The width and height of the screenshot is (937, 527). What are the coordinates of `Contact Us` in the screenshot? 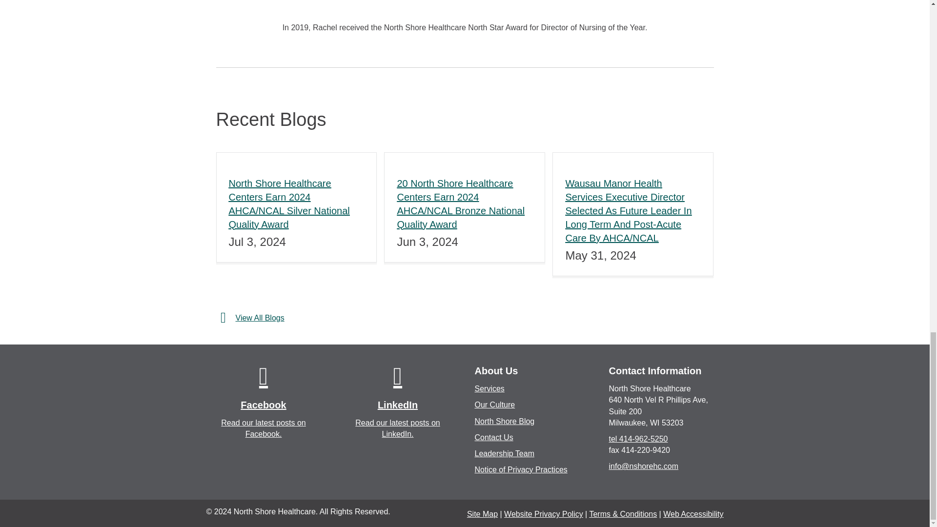 It's located at (493, 437).